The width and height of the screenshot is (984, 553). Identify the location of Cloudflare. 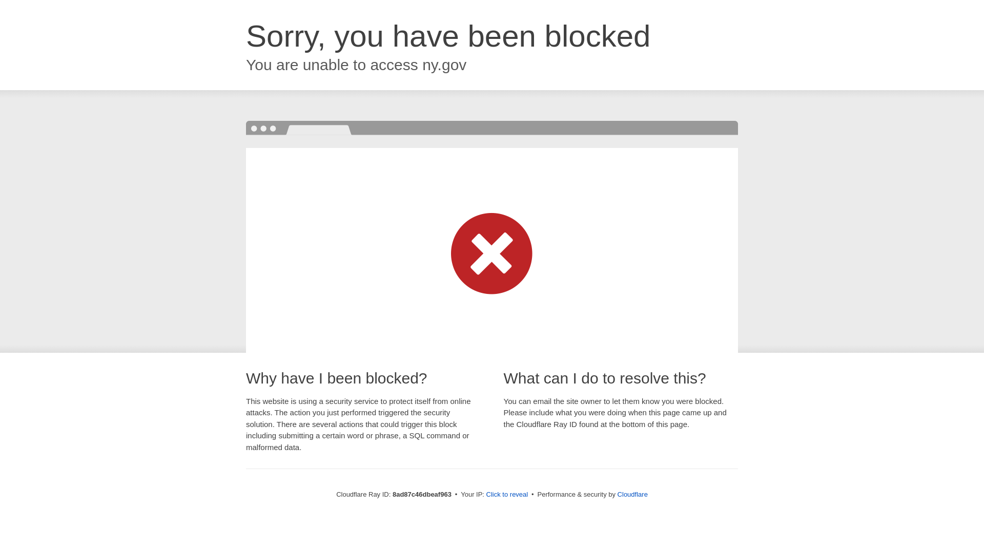
(632, 494).